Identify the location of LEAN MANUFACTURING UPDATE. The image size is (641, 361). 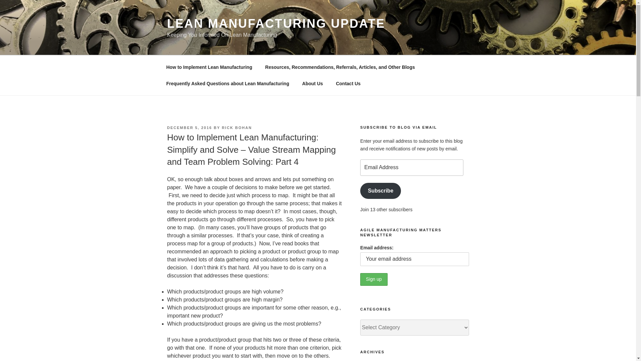
(276, 23).